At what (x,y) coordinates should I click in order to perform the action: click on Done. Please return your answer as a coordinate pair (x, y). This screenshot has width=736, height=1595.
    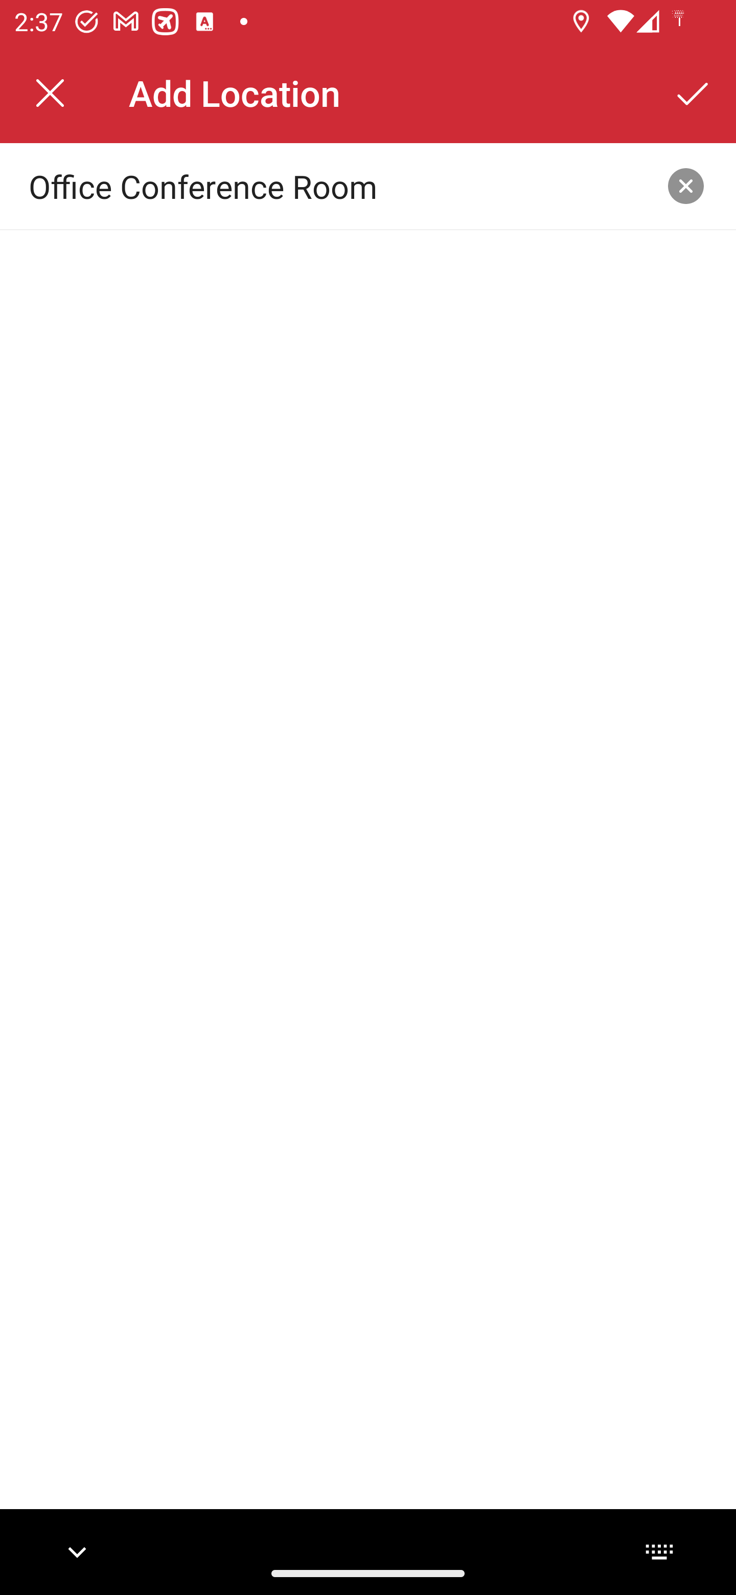
    Looking at the image, I should click on (693, 93).